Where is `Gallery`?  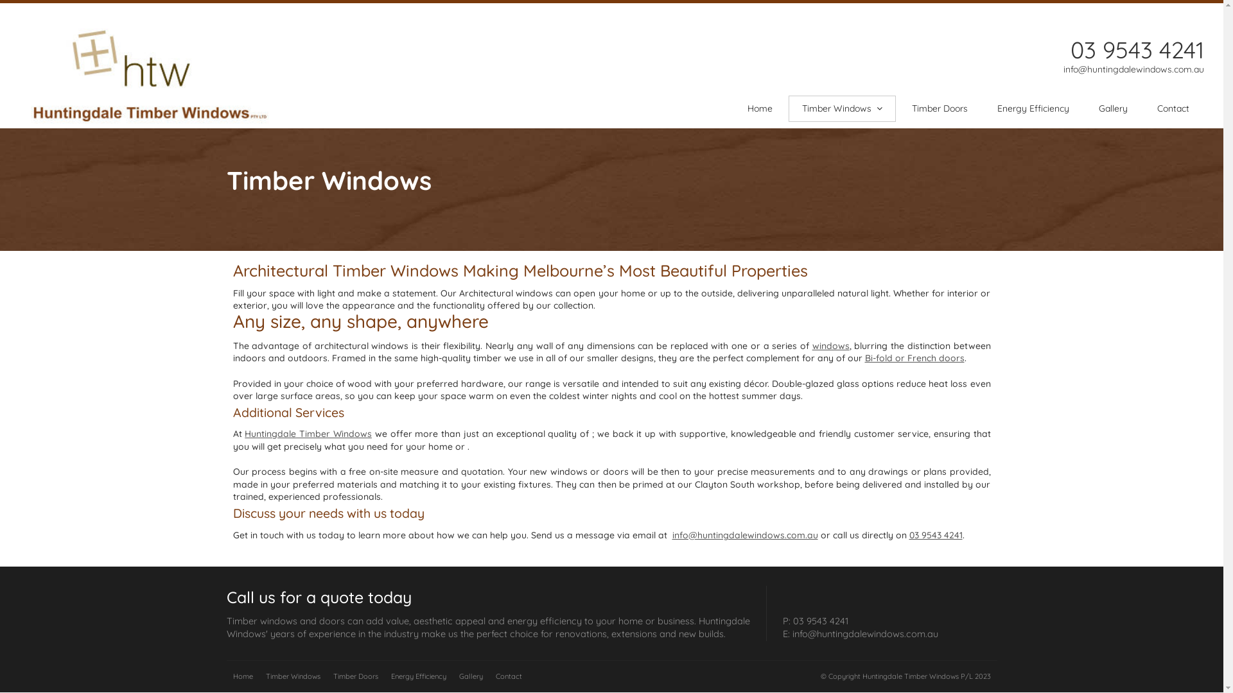
Gallery is located at coordinates (1114, 109).